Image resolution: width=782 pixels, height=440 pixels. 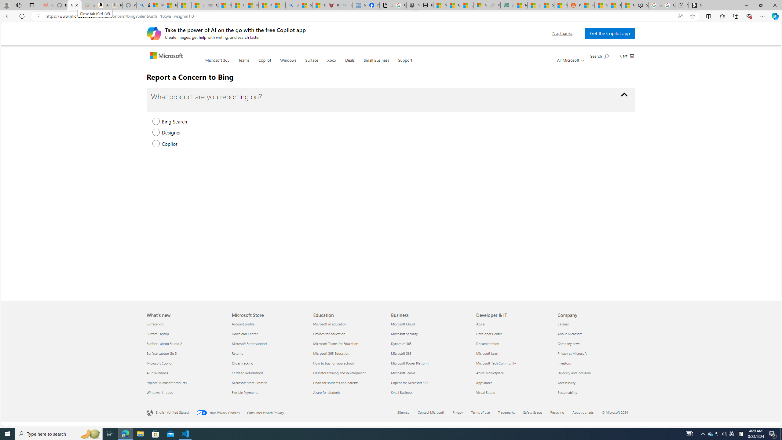 I want to click on Microsoft Store Promise Microsoft Store, so click(x=249, y=383).